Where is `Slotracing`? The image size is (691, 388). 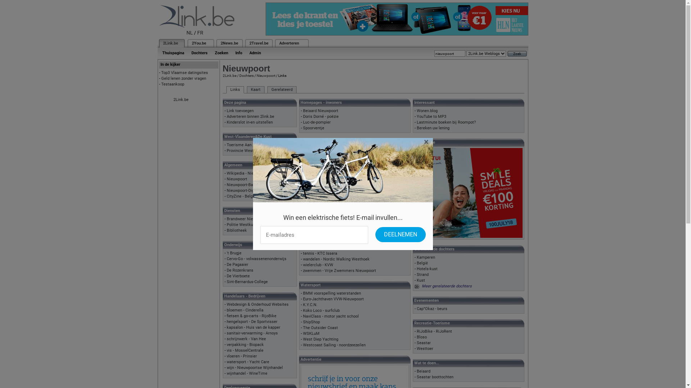 Slotracing is located at coordinates (312, 213).